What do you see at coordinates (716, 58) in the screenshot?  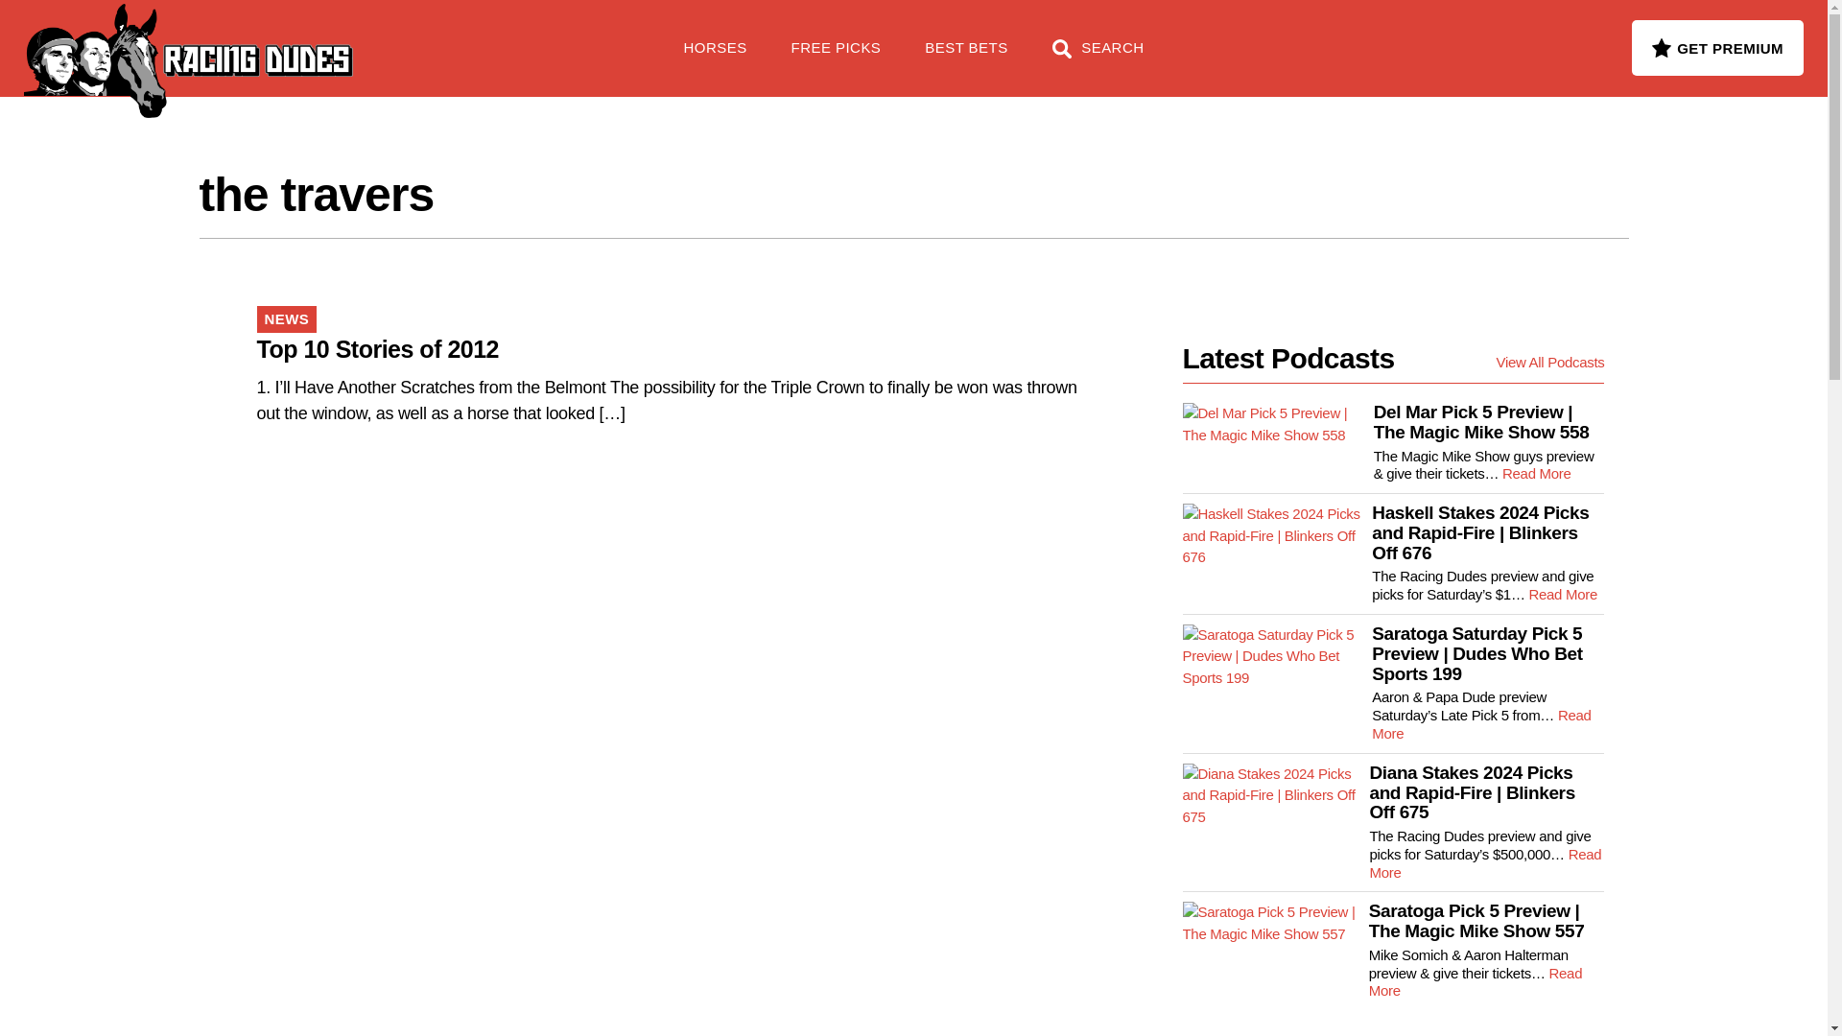 I see `HORSES` at bounding box center [716, 58].